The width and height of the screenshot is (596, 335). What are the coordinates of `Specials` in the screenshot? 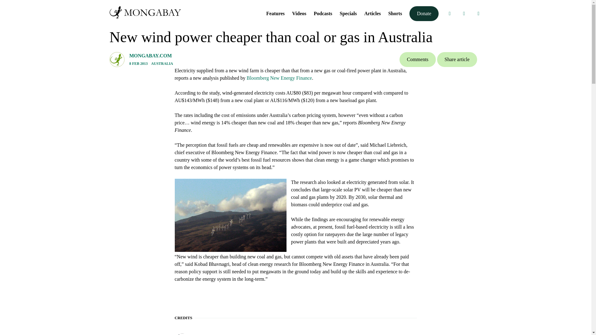 It's located at (348, 13).